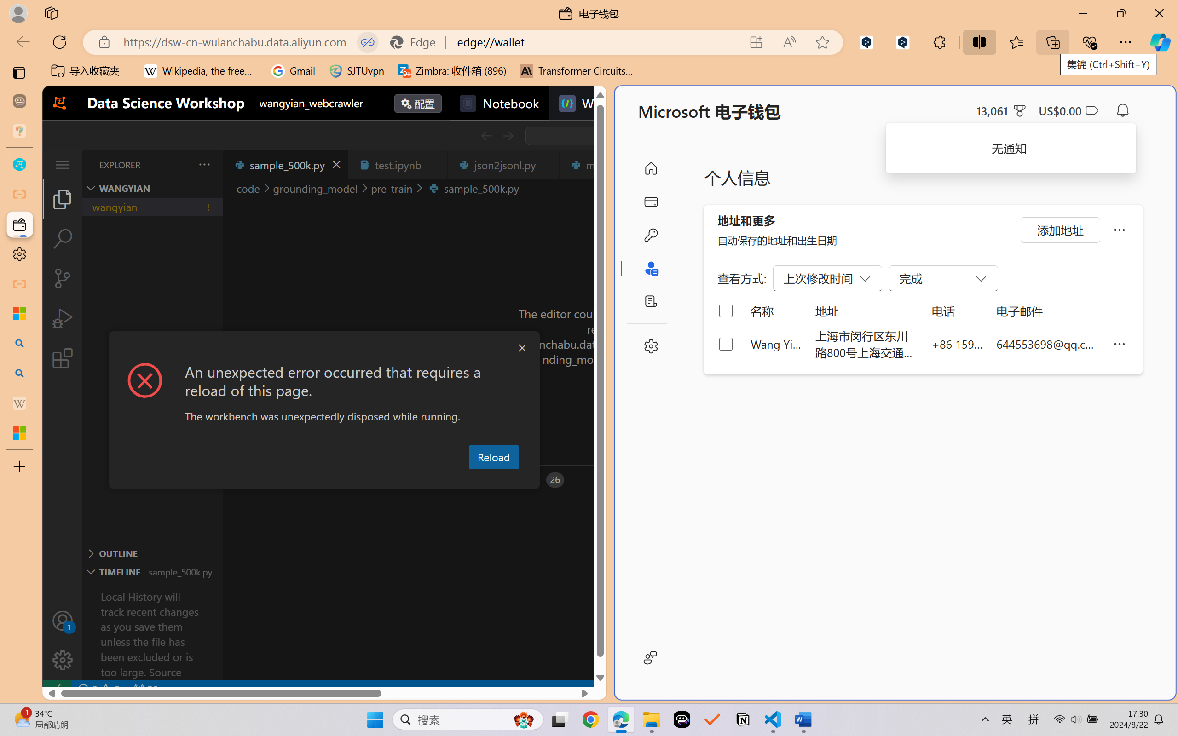 This screenshot has height=736, width=1178. What do you see at coordinates (152, 553) in the screenshot?
I see `Outline Section` at bounding box center [152, 553].